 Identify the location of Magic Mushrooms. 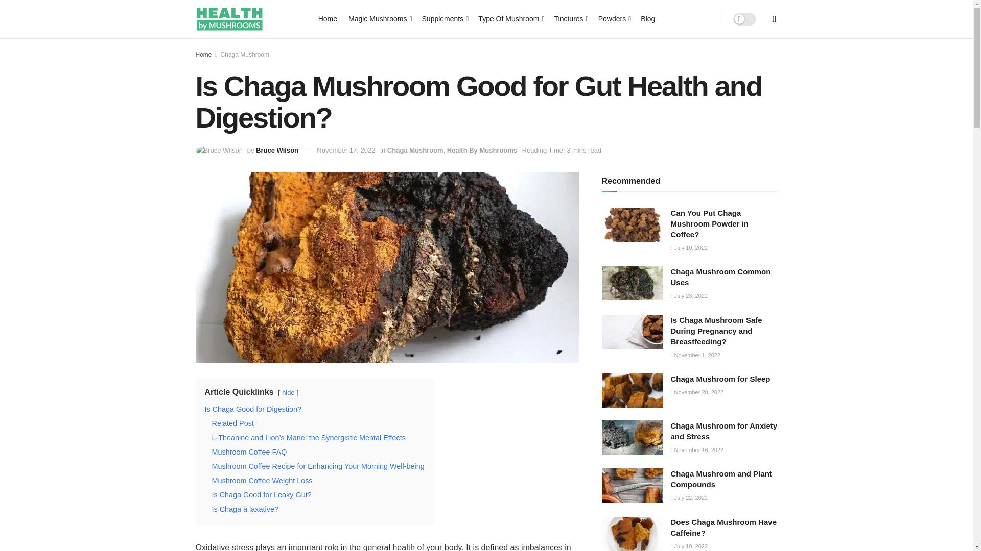
(379, 18).